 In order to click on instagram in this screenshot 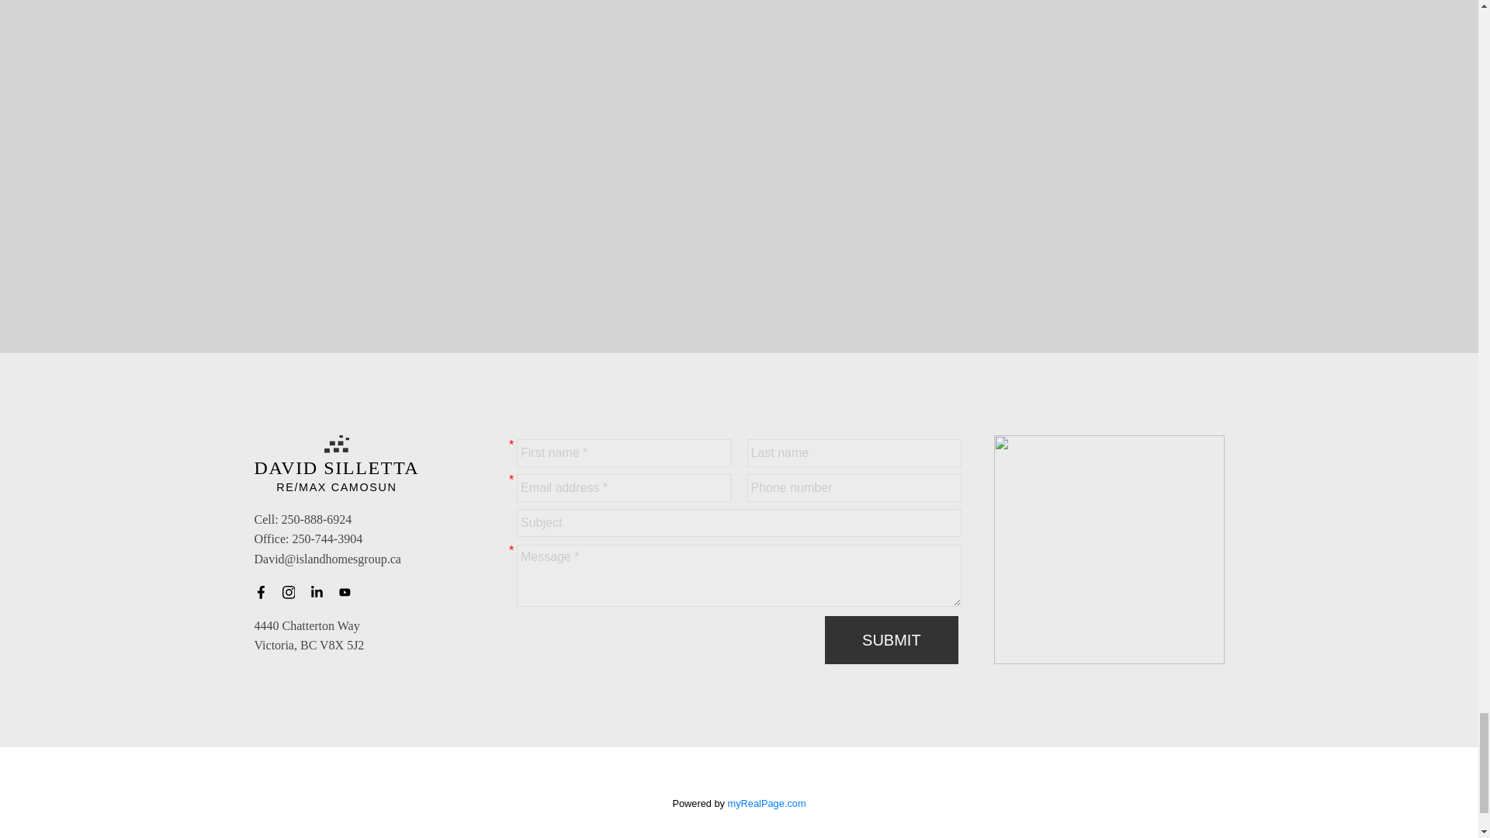, I will do `click(293, 592)`.